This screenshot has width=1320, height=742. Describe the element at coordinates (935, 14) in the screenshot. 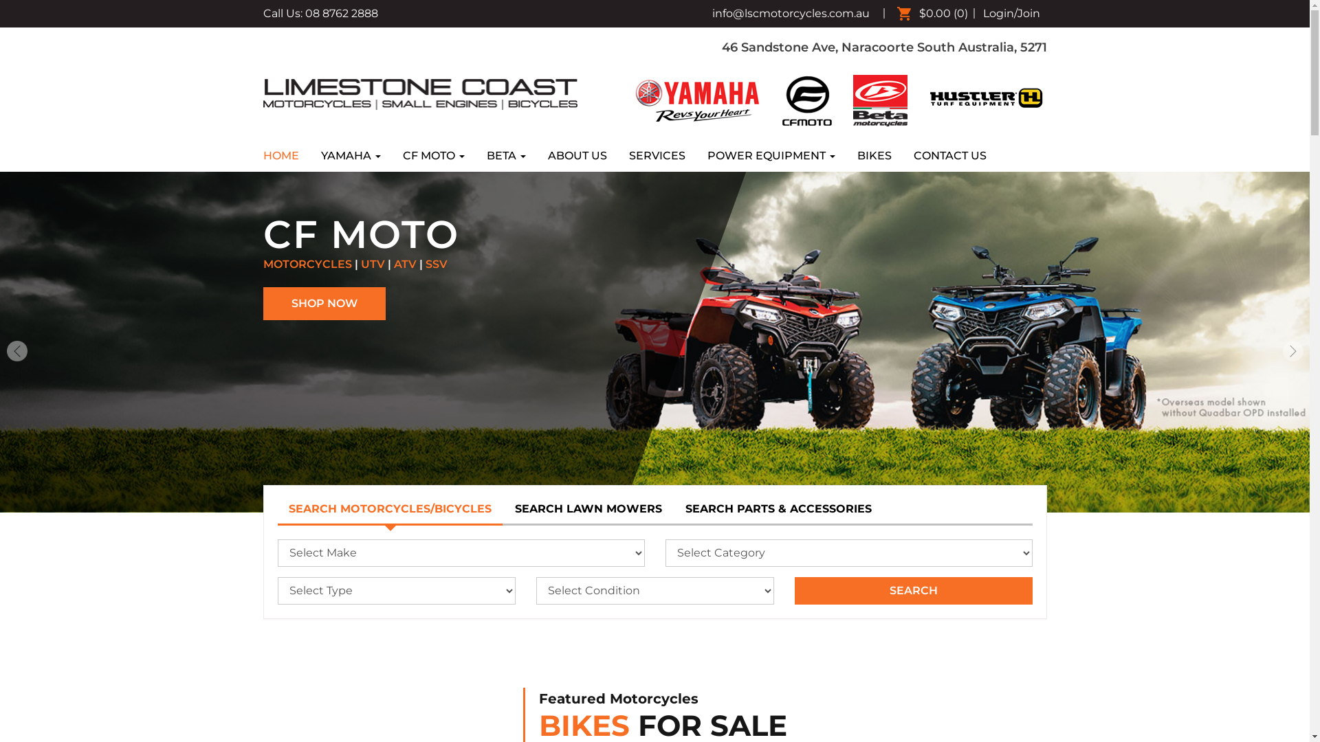

I see `$0.00 (0)` at that location.